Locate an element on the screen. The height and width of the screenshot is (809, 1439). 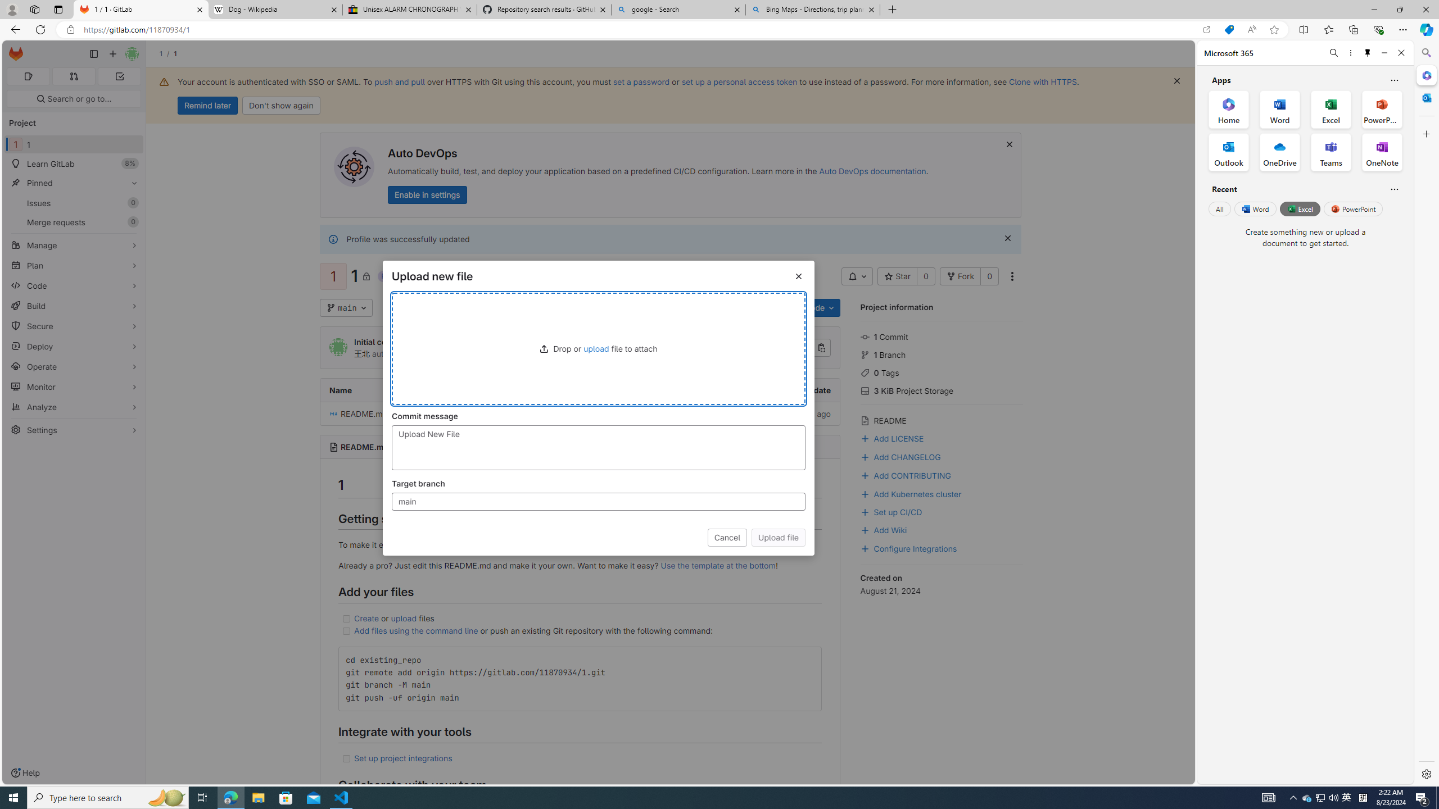
Add CONTRIBUTING is located at coordinates (906, 474).